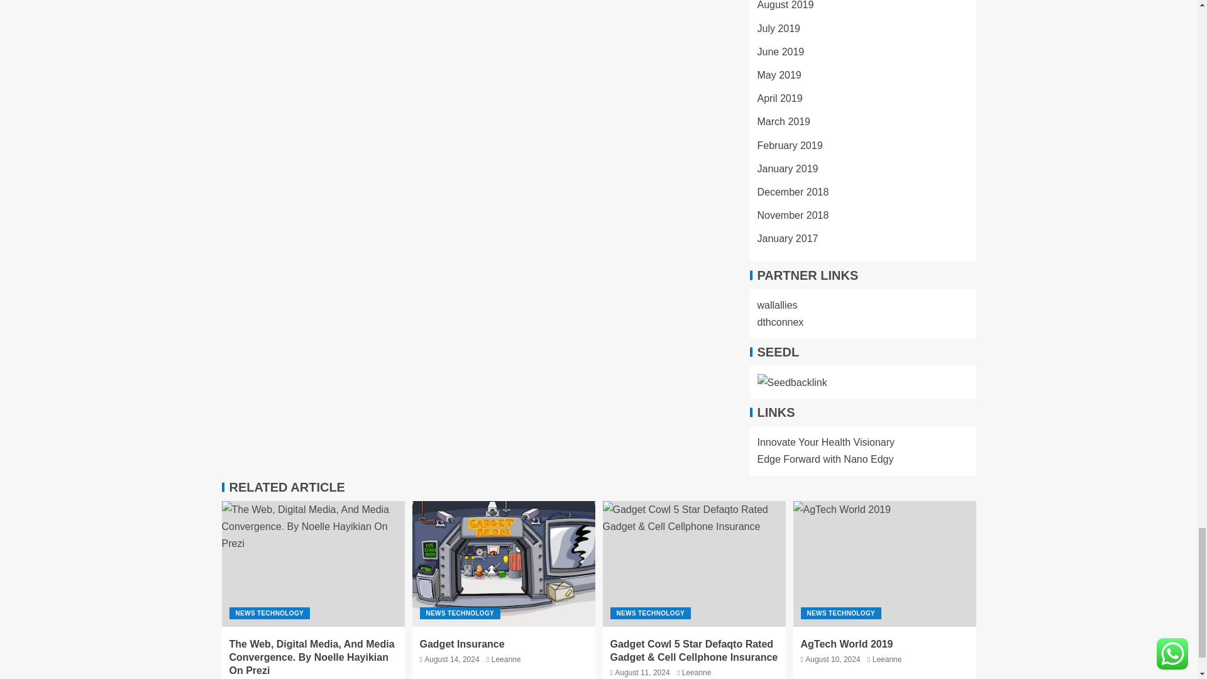 This screenshot has height=679, width=1207. Describe the element at coordinates (504, 563) in the screenshot. I see `Gadget Insurance` at that location.